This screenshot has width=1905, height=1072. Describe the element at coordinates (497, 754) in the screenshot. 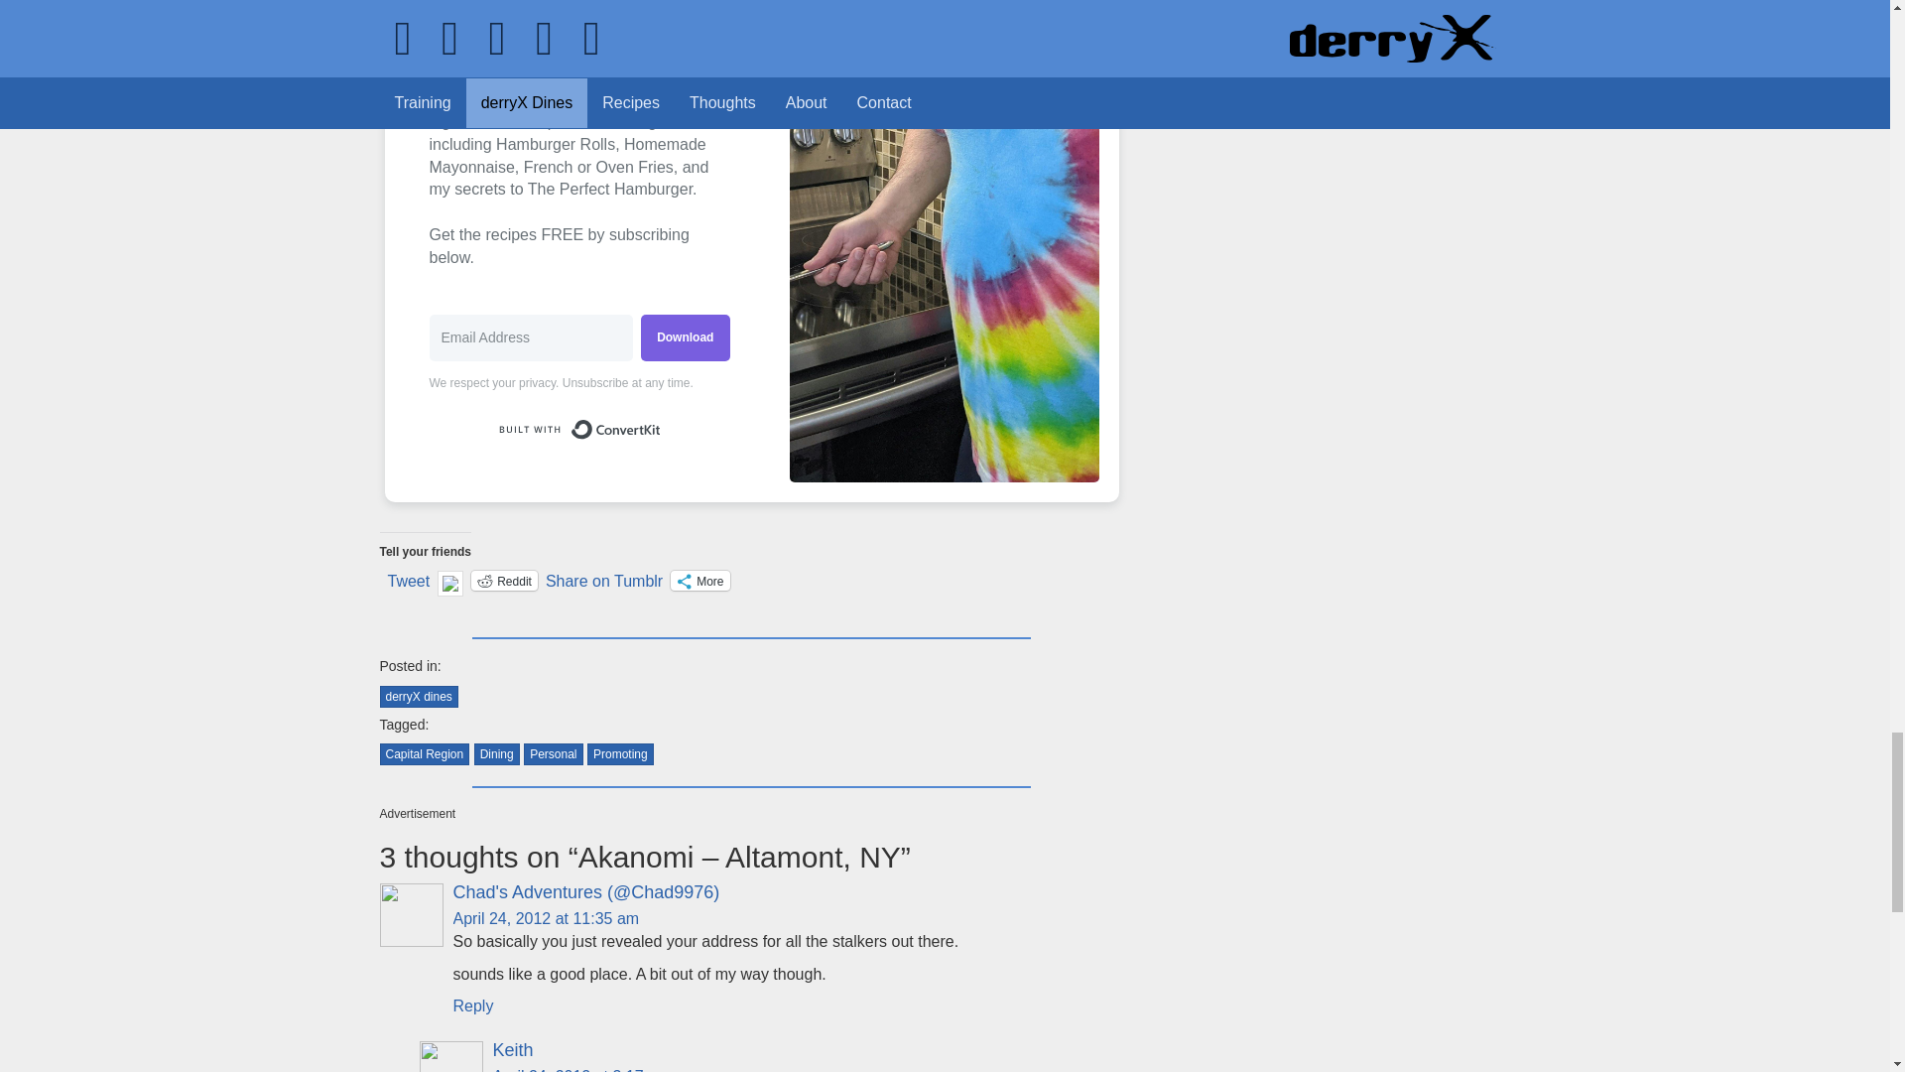

I see `Dining` at that location.